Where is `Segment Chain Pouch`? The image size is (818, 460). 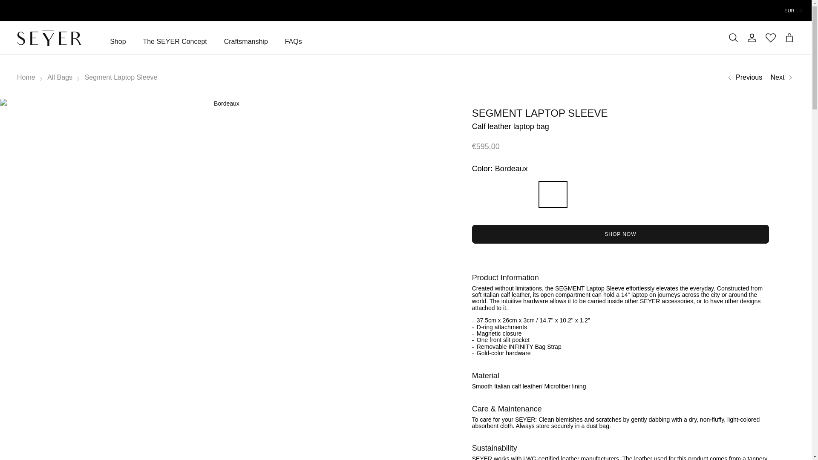 Segment Chain Pouch is located at coordinates (782, 78).